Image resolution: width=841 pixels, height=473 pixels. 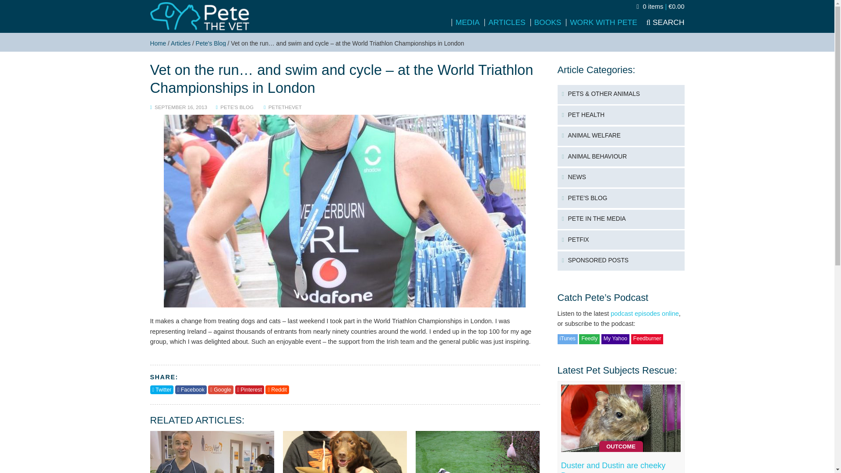 What do you see at coordinates (277, 390) in the screenshot?
I see `Reddit` at bounding box center [277, 390].